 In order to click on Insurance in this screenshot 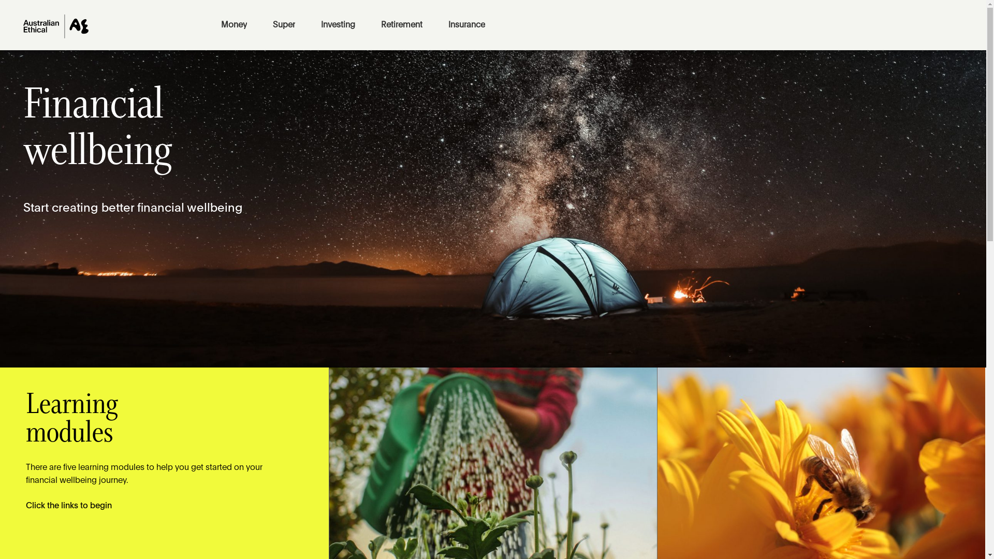, I will do `click(467, 25)`.